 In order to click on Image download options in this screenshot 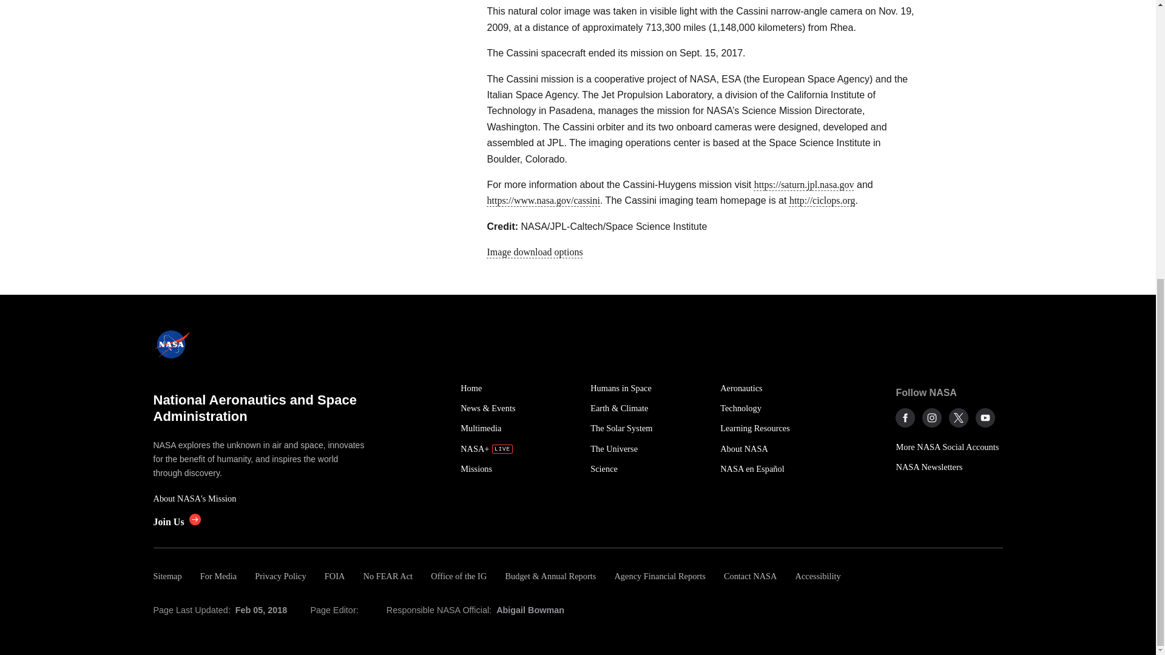, I will do `click(535, 252)`.